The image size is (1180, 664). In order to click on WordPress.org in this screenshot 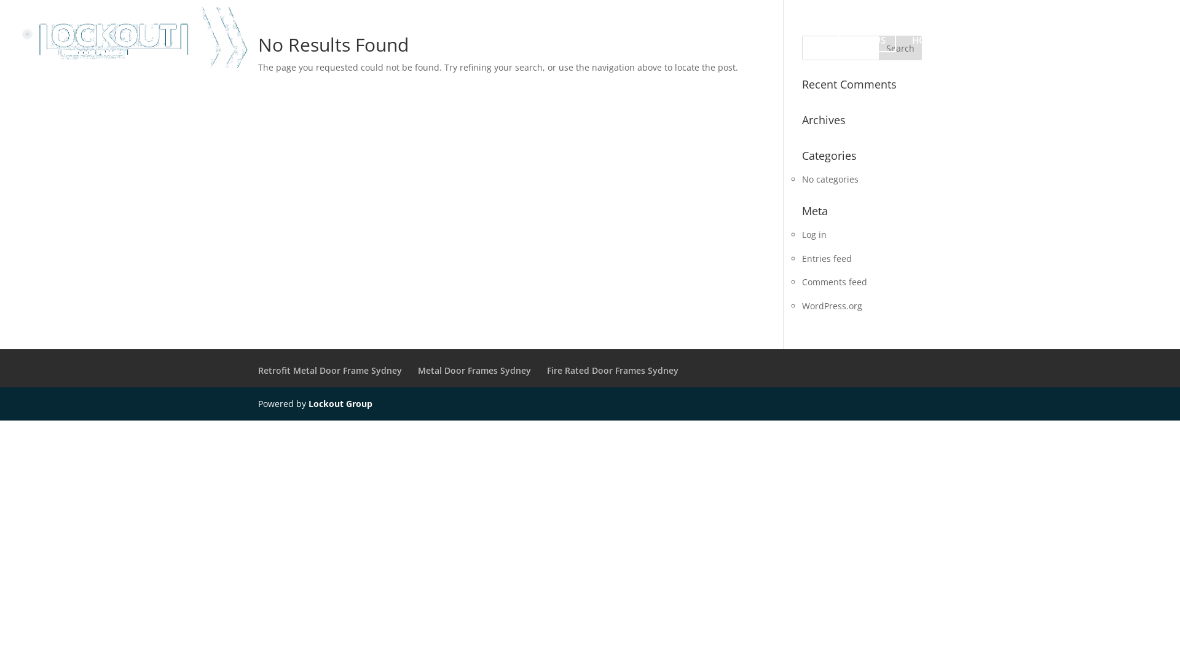, I will do `click(832, 306)`.